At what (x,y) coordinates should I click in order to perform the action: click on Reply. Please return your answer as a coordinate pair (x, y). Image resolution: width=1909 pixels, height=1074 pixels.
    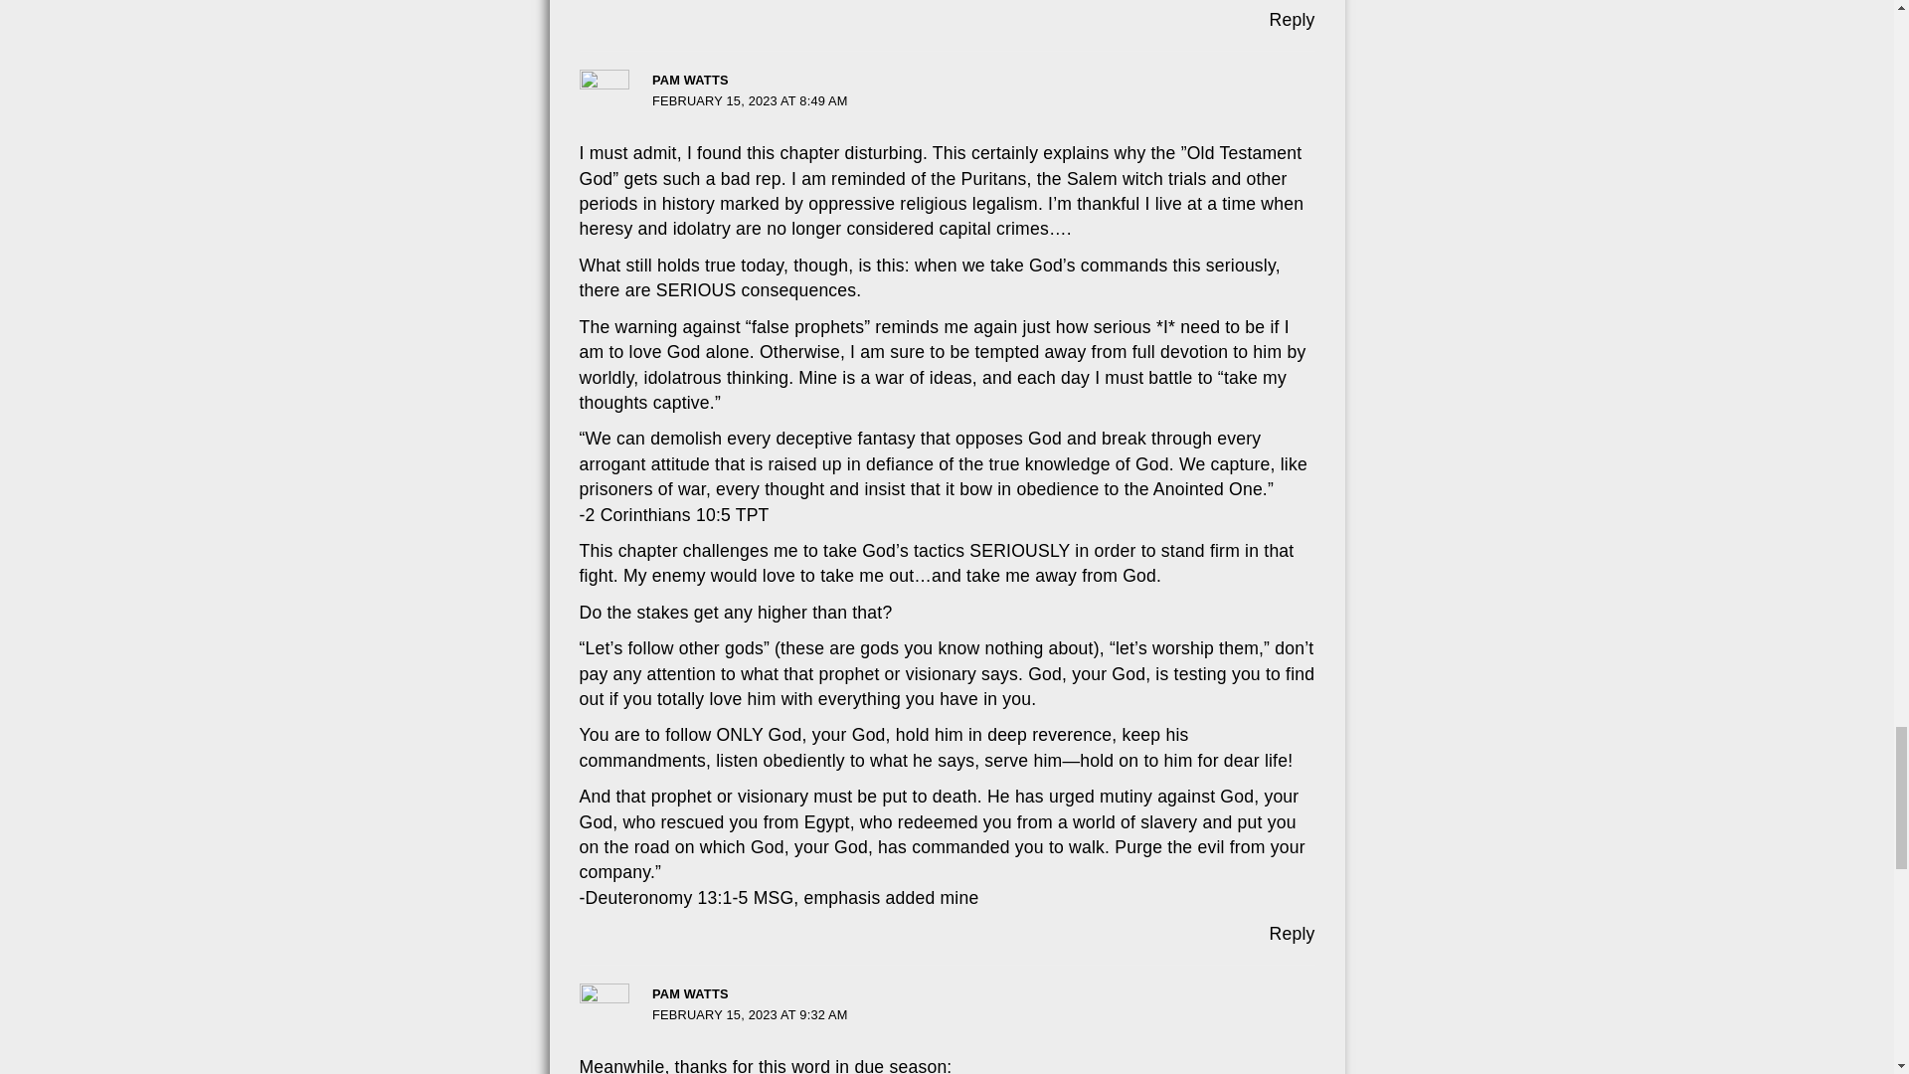
    Looking at the image, I should click on (1292, 20).